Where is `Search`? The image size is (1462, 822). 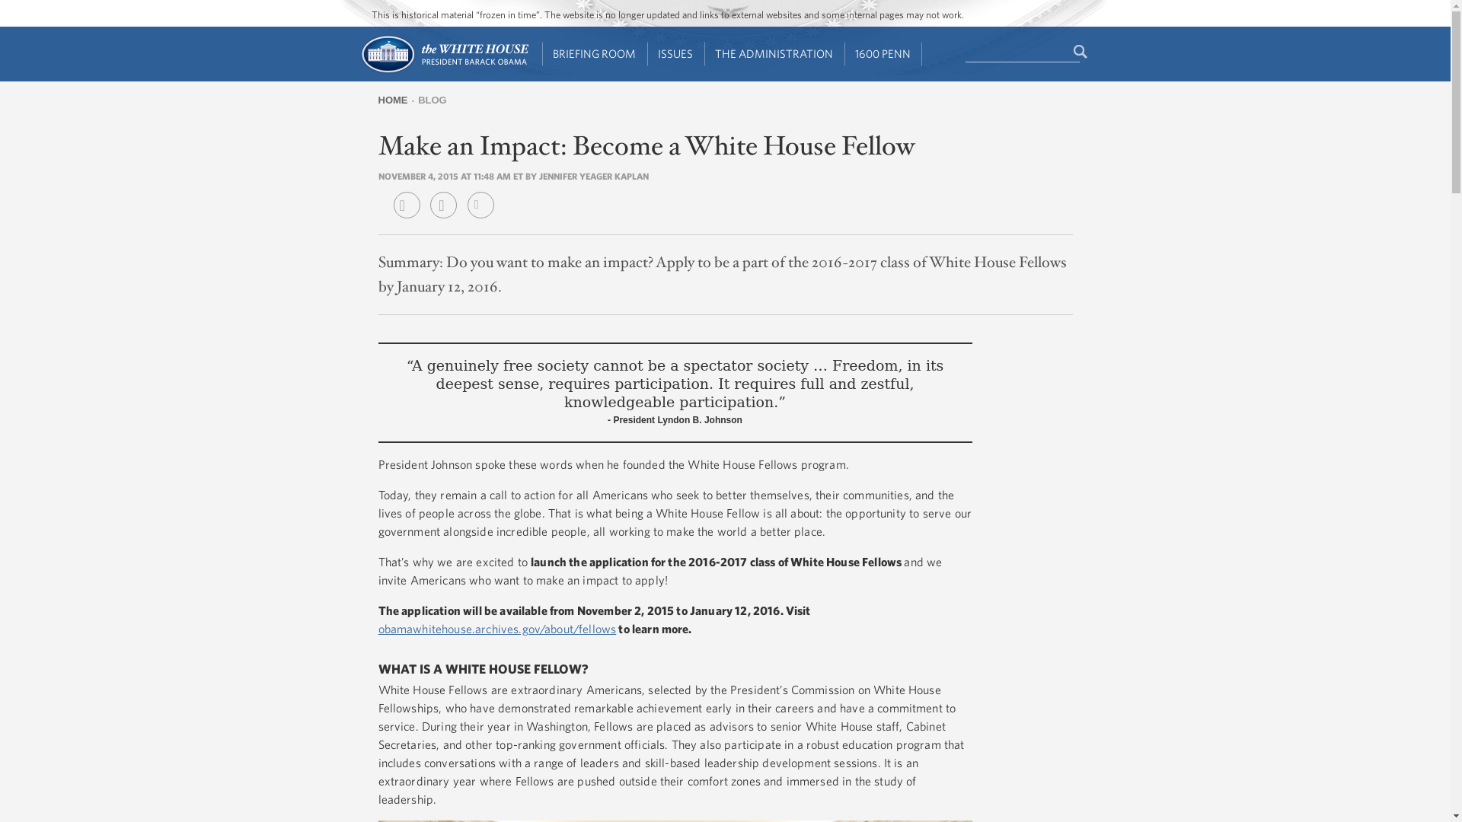 Search is located at coordinates (1081, 52).